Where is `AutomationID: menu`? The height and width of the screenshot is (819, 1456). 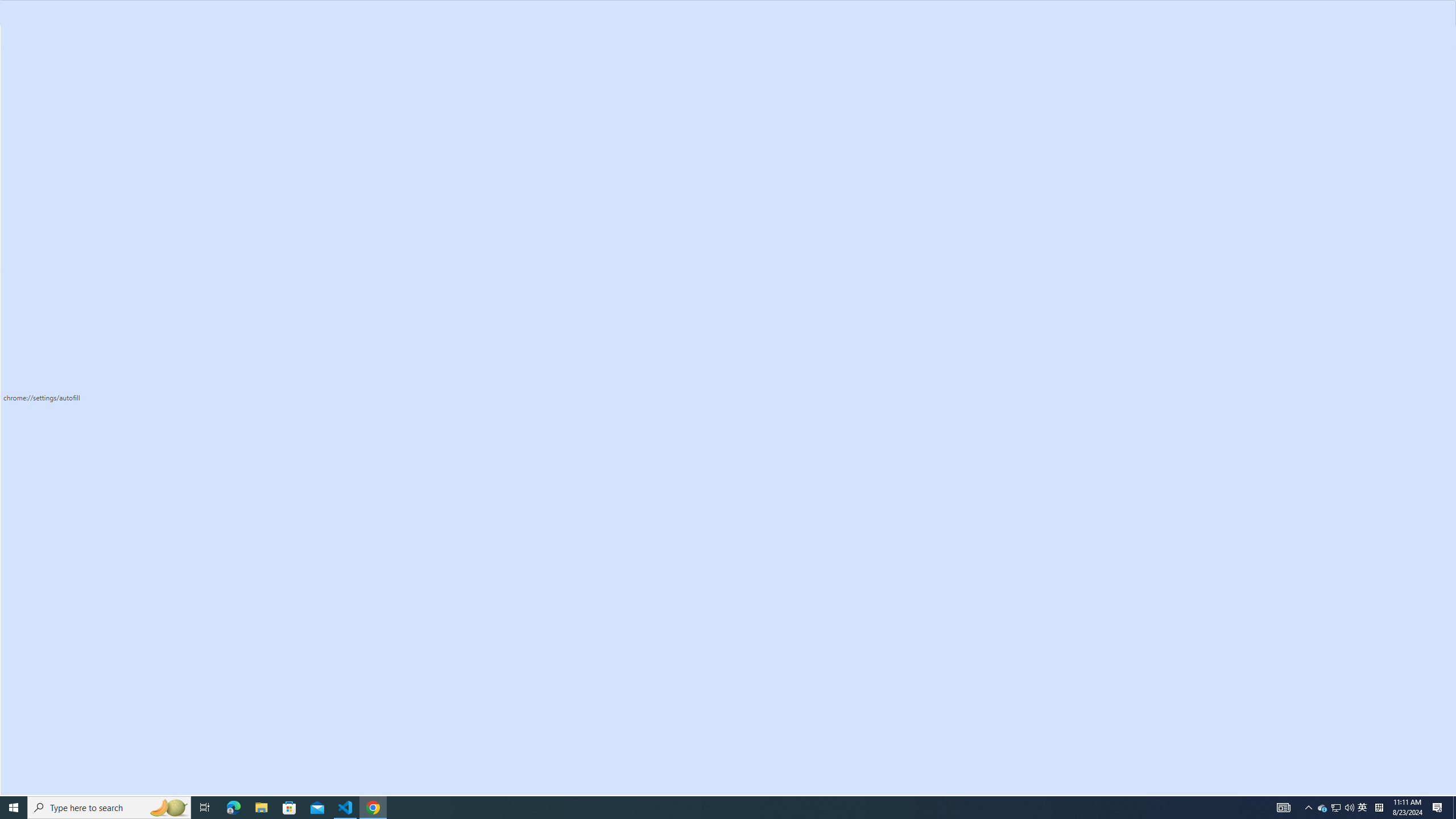
AutomationID: menu is located at coordinates (71, 266).